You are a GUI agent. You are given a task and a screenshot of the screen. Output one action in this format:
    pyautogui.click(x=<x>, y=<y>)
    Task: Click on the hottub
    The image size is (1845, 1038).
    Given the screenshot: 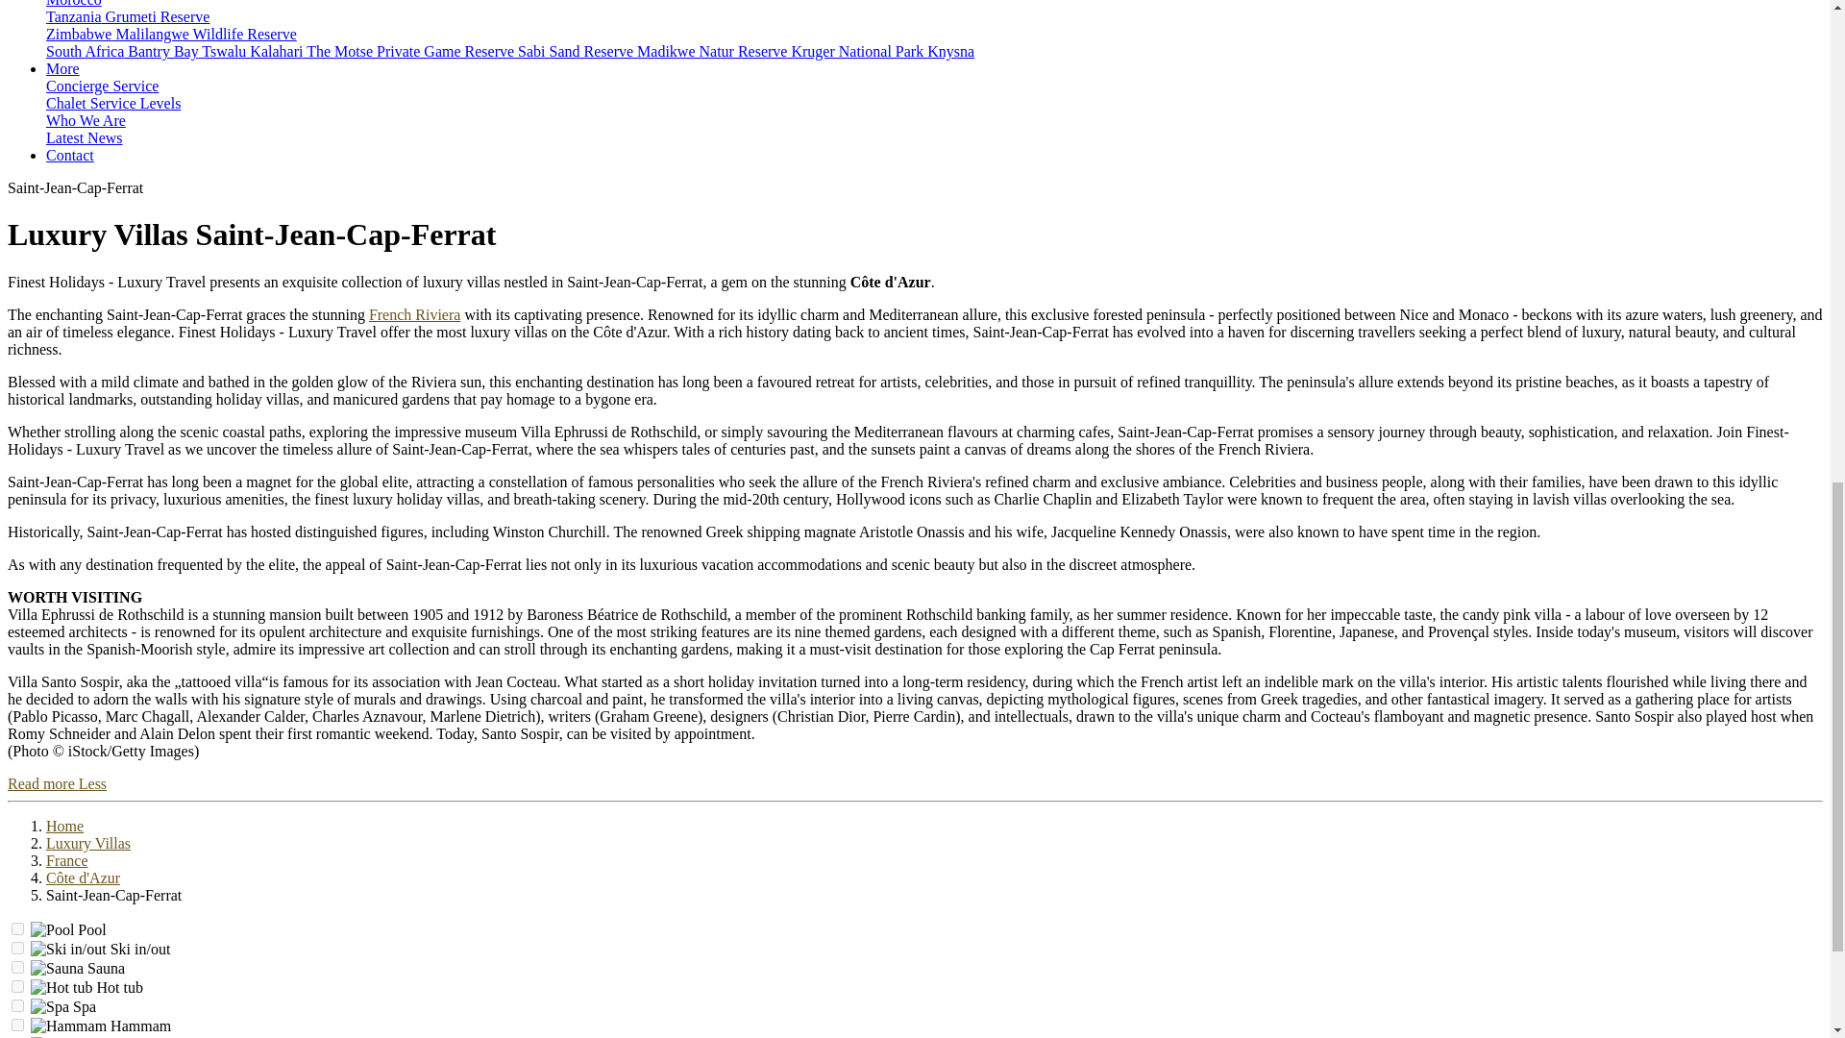 What is the action you would take?
    pyautogui.click(x=17, y=986)
    